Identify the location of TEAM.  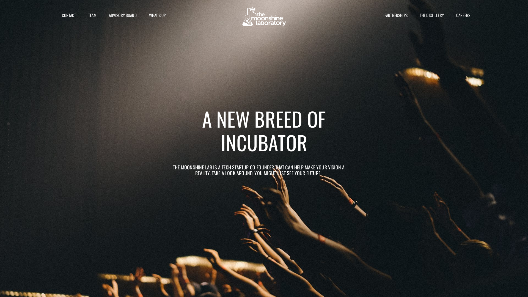
(90, 16).